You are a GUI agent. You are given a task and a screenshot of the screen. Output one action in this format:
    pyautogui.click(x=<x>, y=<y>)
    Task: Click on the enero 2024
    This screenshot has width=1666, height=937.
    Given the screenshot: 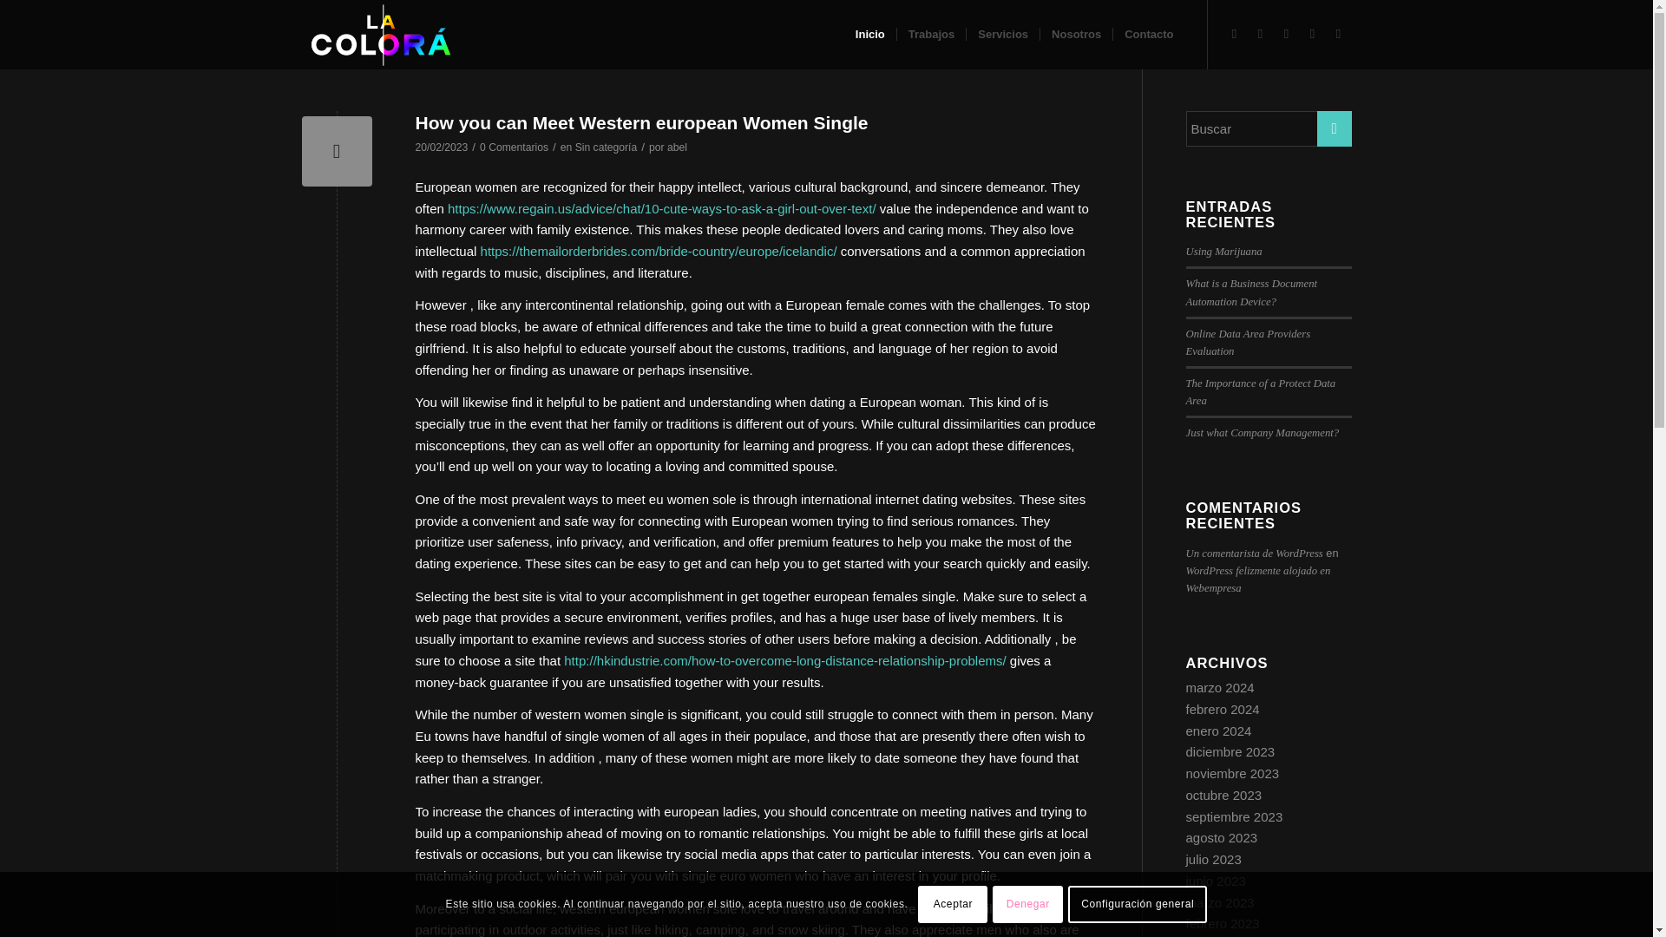 What is the action you would take?
    pyautogui.click(x=1217, y=731)
    